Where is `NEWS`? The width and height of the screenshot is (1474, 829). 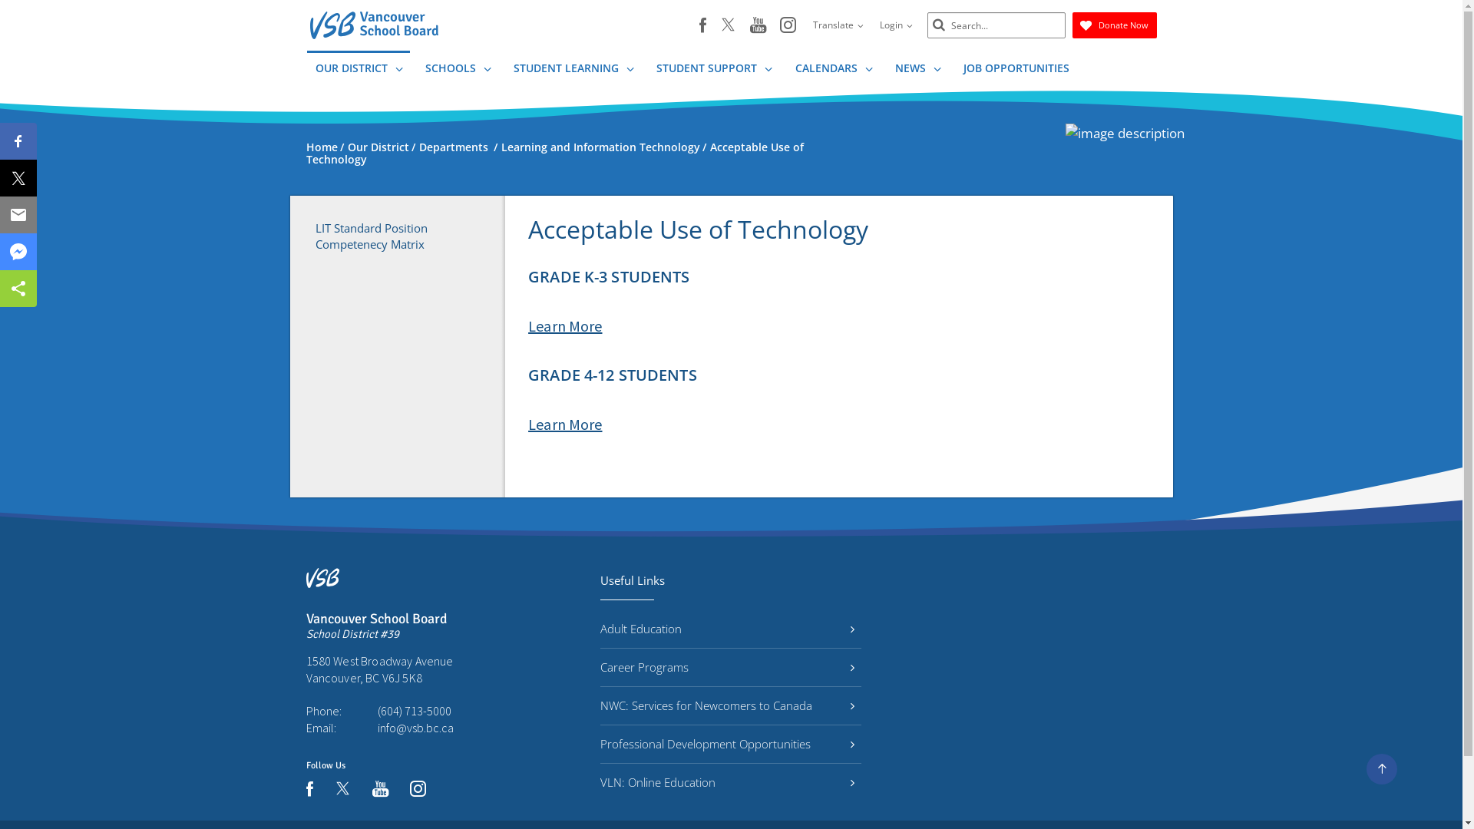
NEWS is located at coordinates (917, 71).